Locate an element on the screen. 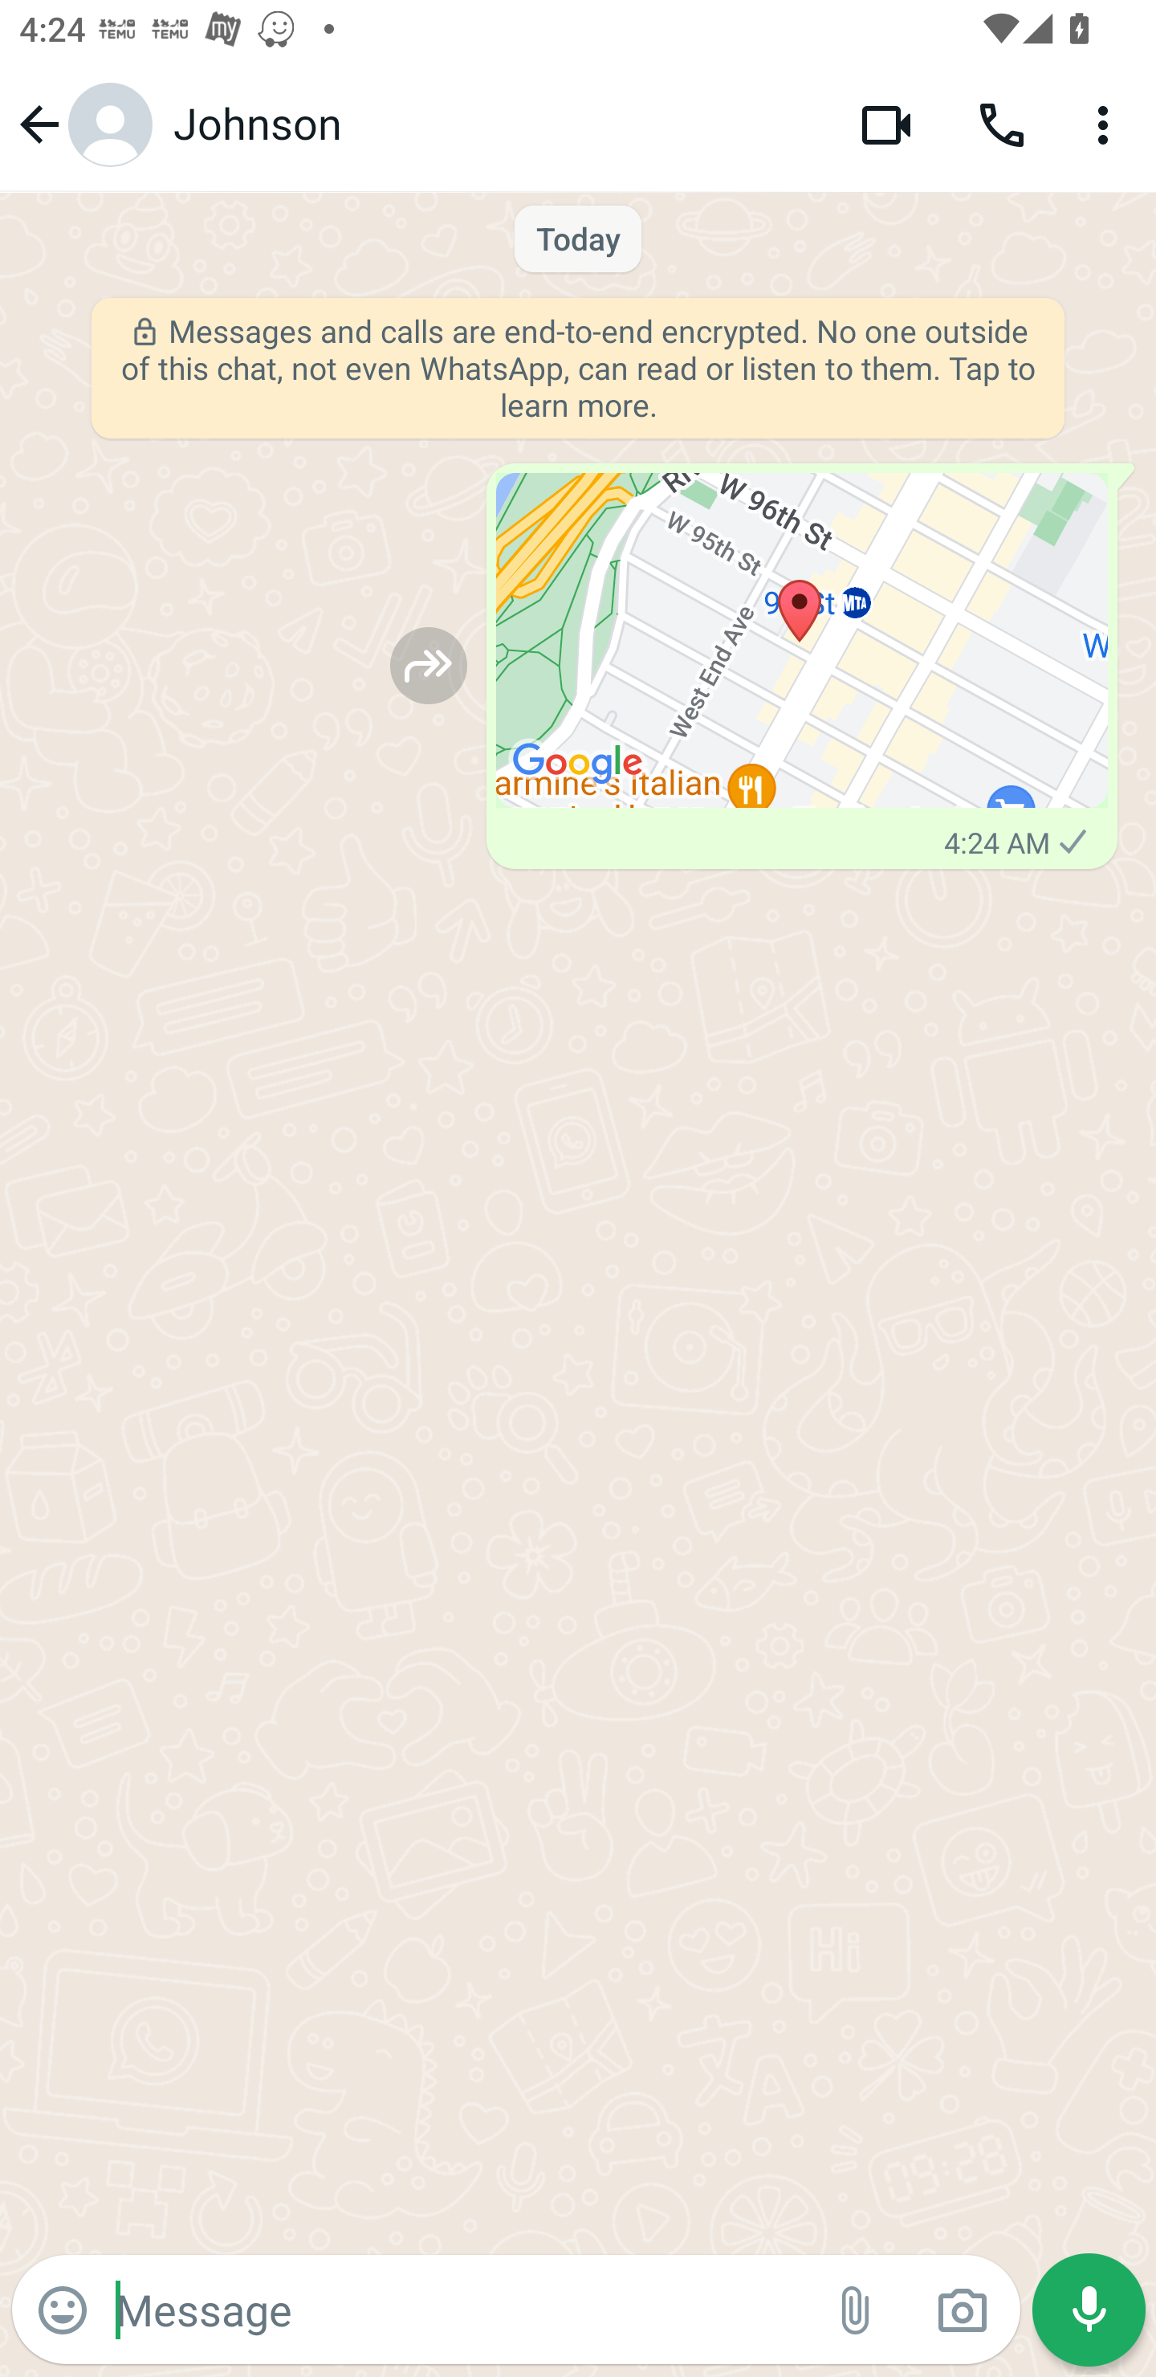  Johnson is located at coordinates (496, 124).